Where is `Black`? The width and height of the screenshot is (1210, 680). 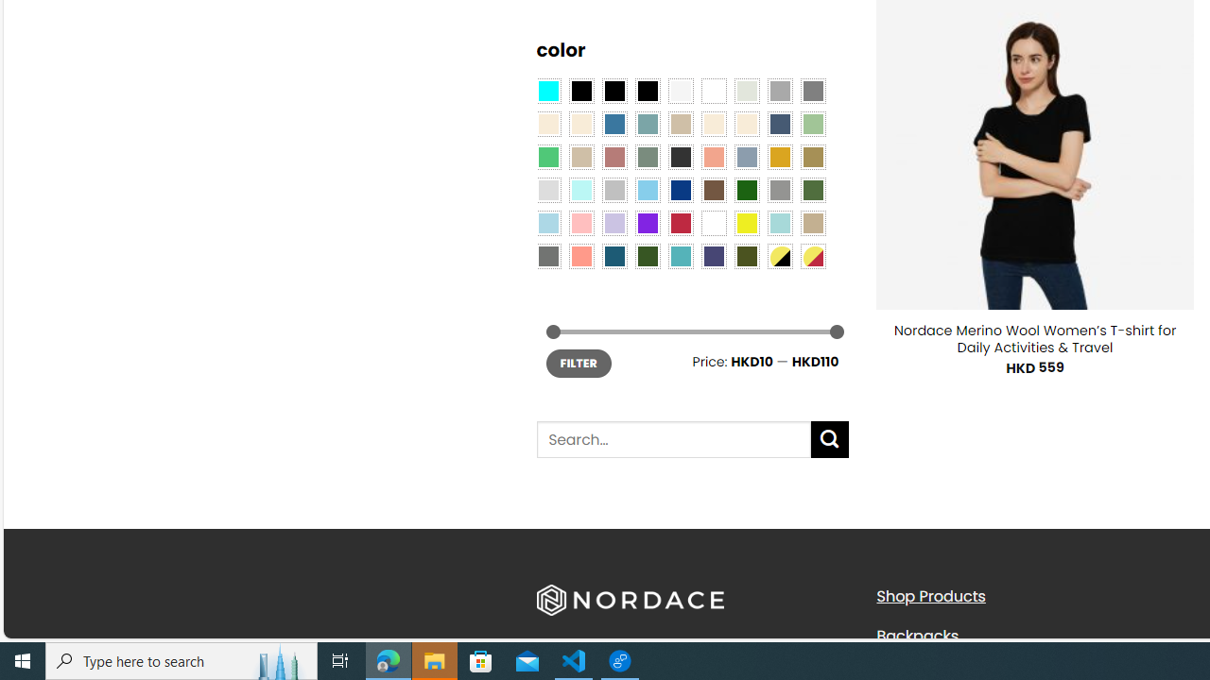
Black is located at coordinates (614, 90).